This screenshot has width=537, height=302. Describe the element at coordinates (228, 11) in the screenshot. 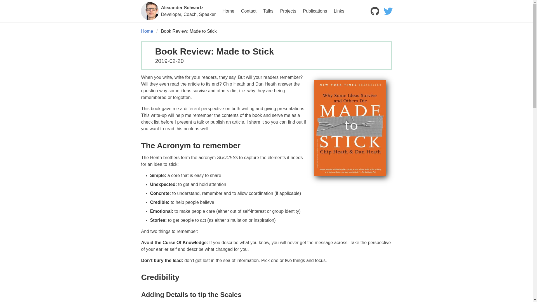

I see `Home` at that location.